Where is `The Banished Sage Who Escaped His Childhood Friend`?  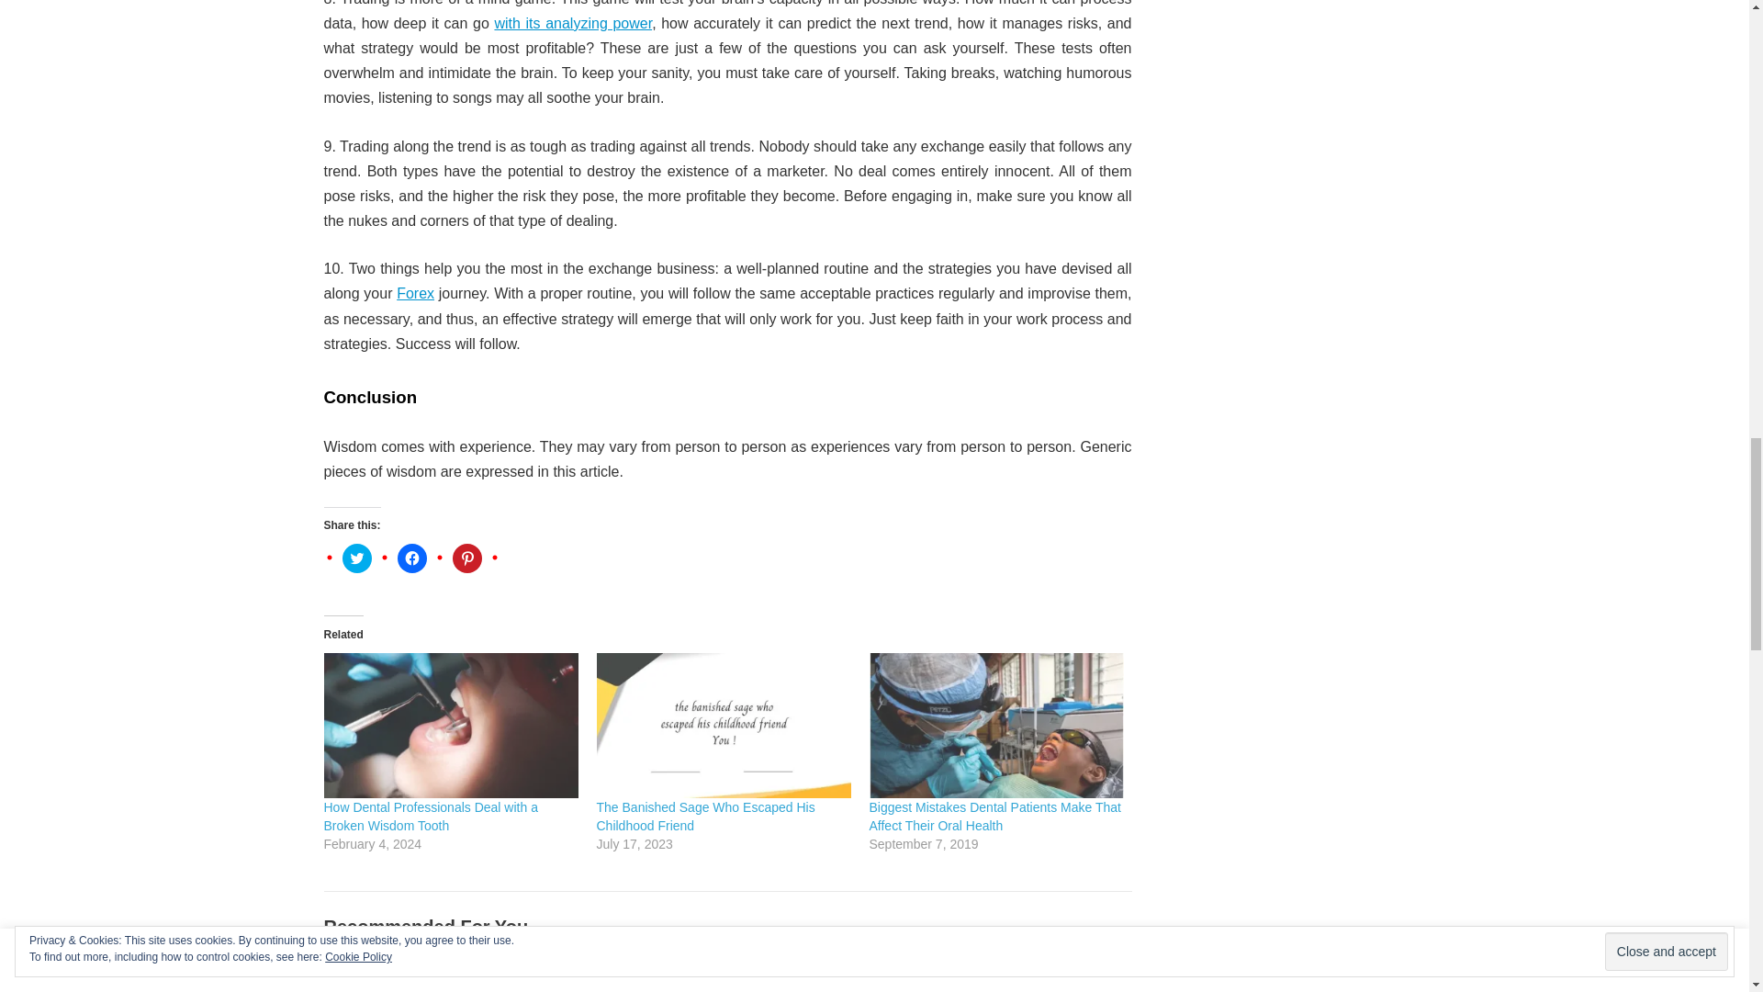
The Banished Sage Who Escaped His Childhood Friend is located at coordinates (705, 816).